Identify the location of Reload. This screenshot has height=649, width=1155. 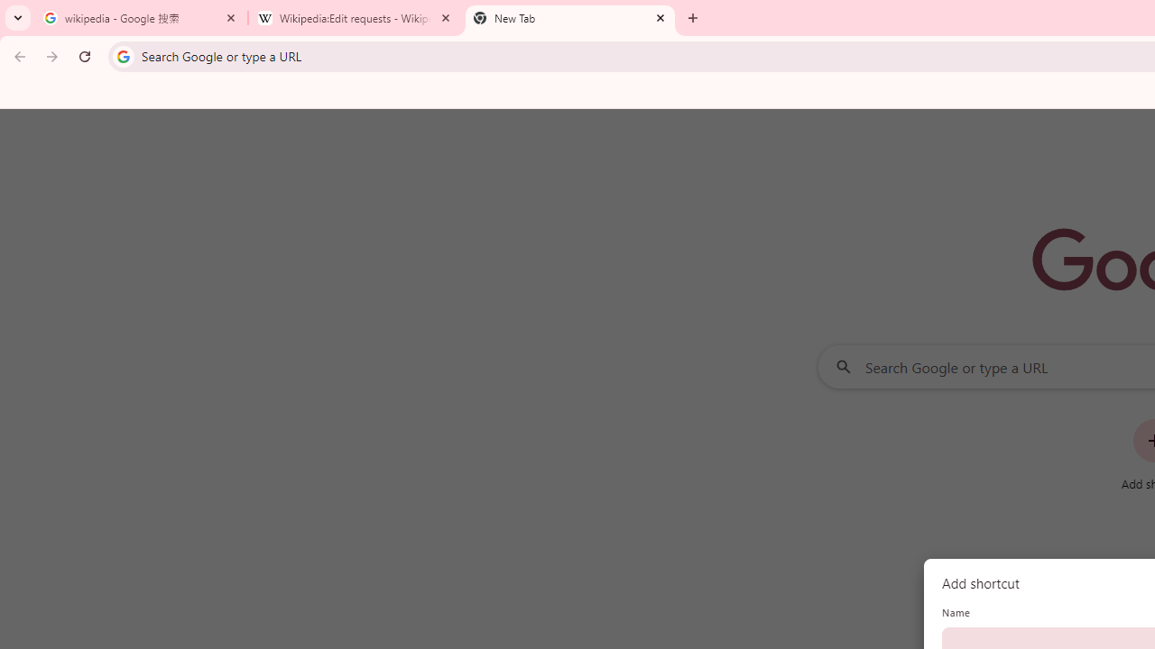
(85, 56).